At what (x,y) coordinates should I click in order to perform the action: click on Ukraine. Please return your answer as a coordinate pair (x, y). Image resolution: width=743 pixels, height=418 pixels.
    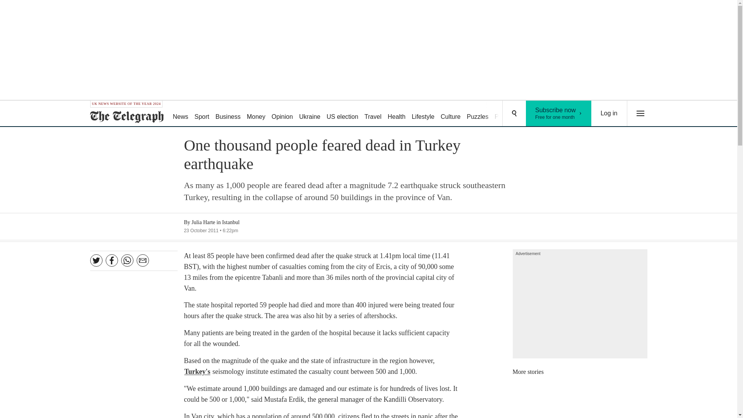
    Looking at the image, I should click on (397, 114).